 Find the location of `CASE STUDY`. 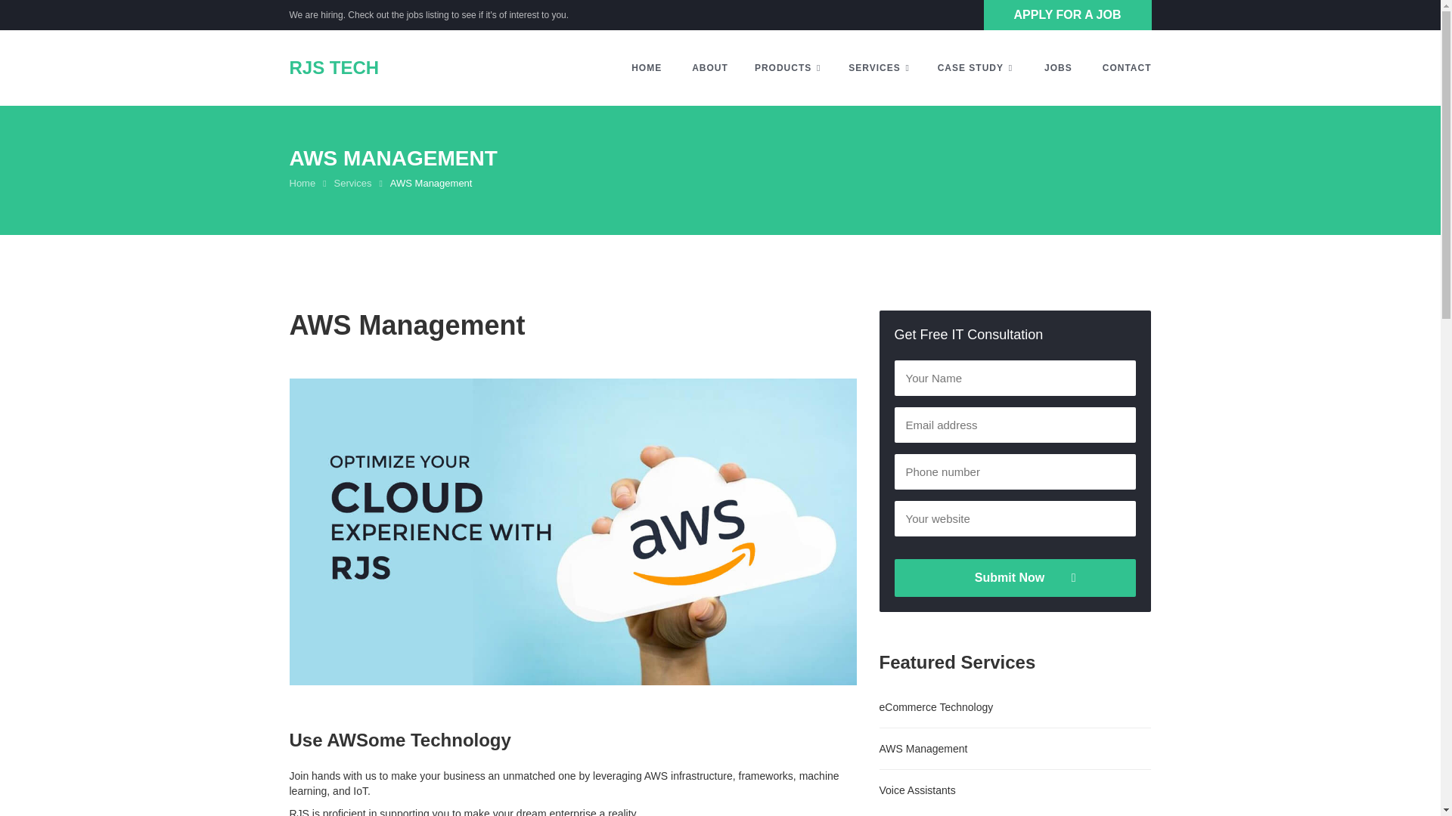

CASE STUDY is located at coordinates (977, 68).